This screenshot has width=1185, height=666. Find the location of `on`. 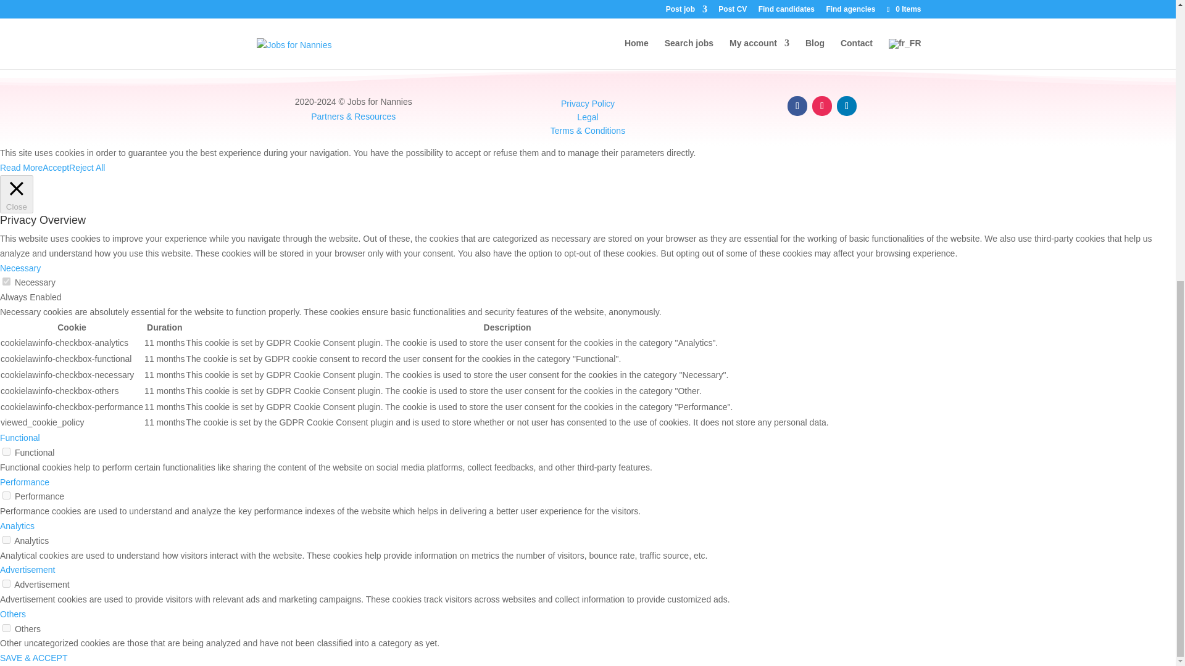

on is located at coordinates (6, 628).